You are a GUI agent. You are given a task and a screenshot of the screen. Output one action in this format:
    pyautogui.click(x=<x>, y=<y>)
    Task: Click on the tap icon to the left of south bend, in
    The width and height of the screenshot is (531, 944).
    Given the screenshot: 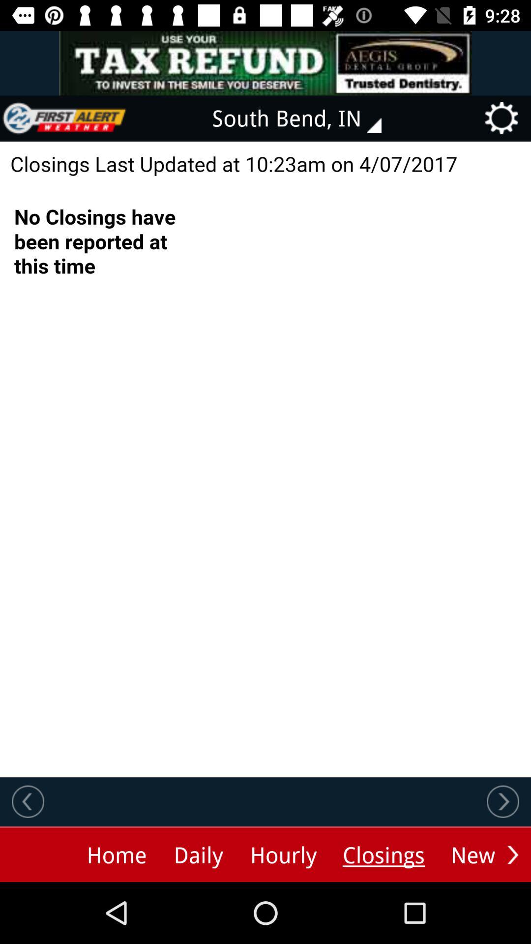 What is the action you would take?
    pyautogui.click(x=64, y=118)
    